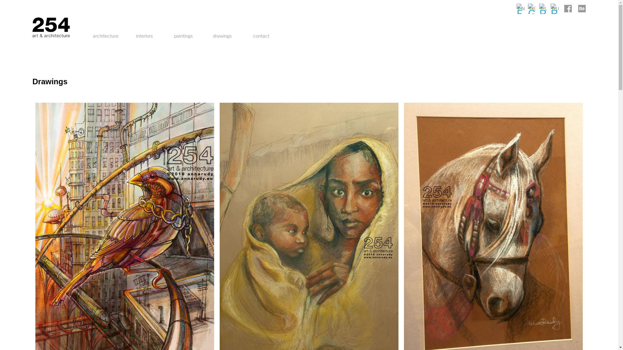 This screenshot has width=623, height=350. I want to click on Polish, so click(544, 8).